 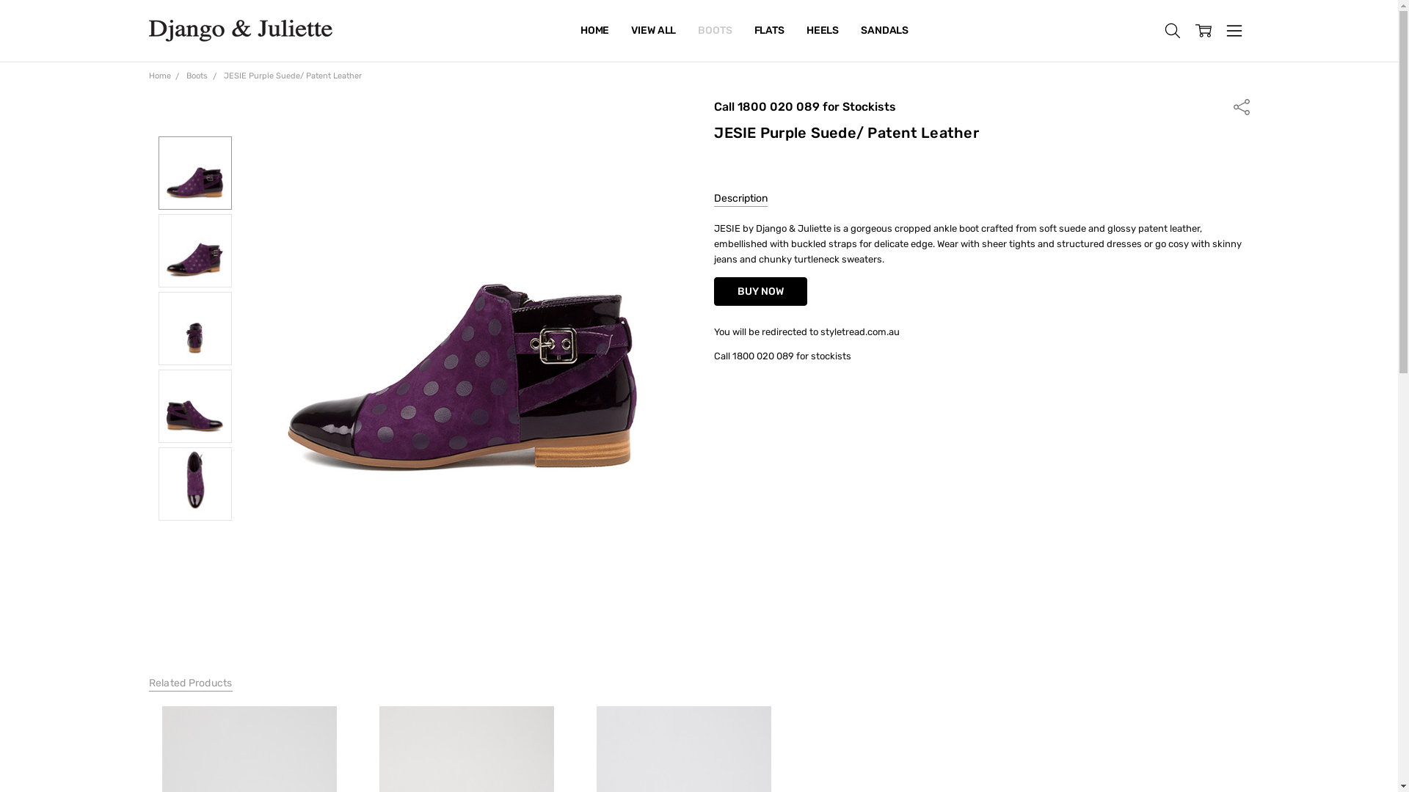 I want to click on BUY NOW, so click(x=760, y=292).